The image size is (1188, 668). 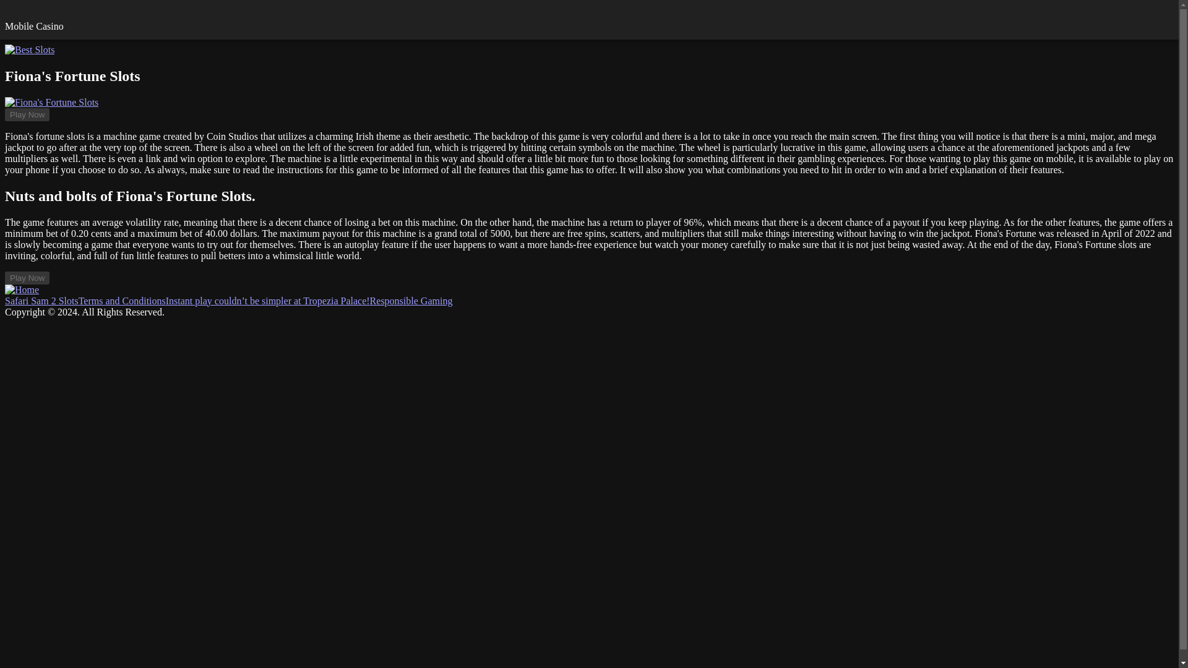 I want to click on Play Now, so click(x=27, y=278).